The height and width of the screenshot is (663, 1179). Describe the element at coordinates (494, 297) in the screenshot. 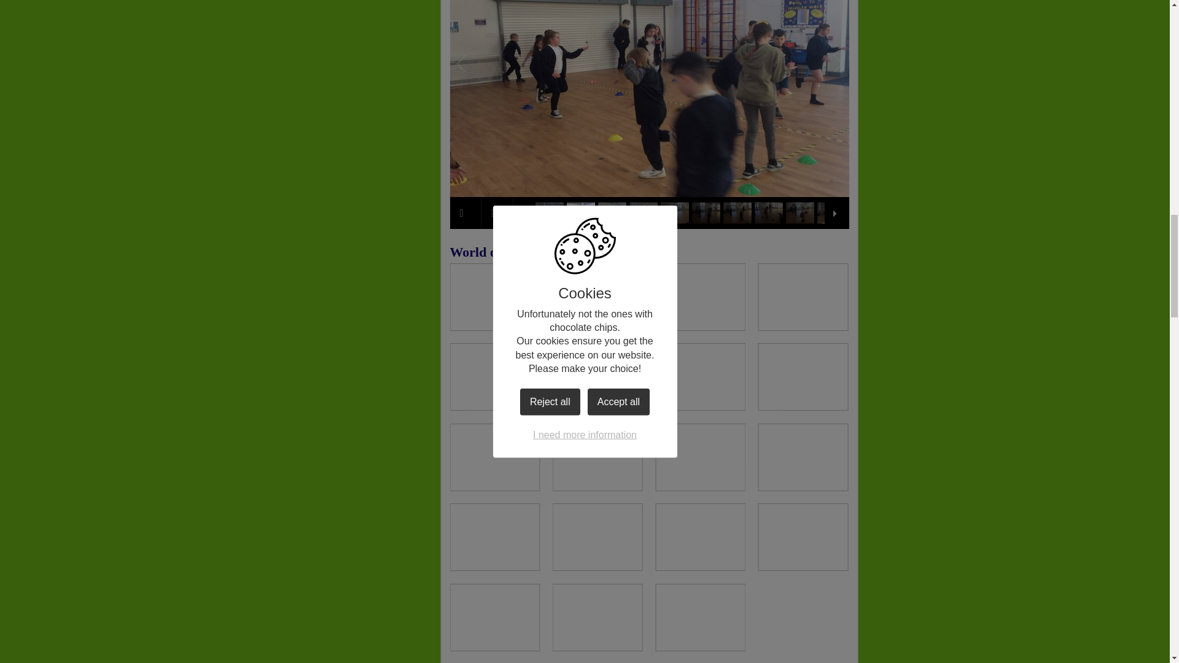

I see `View large version of image` at that location.